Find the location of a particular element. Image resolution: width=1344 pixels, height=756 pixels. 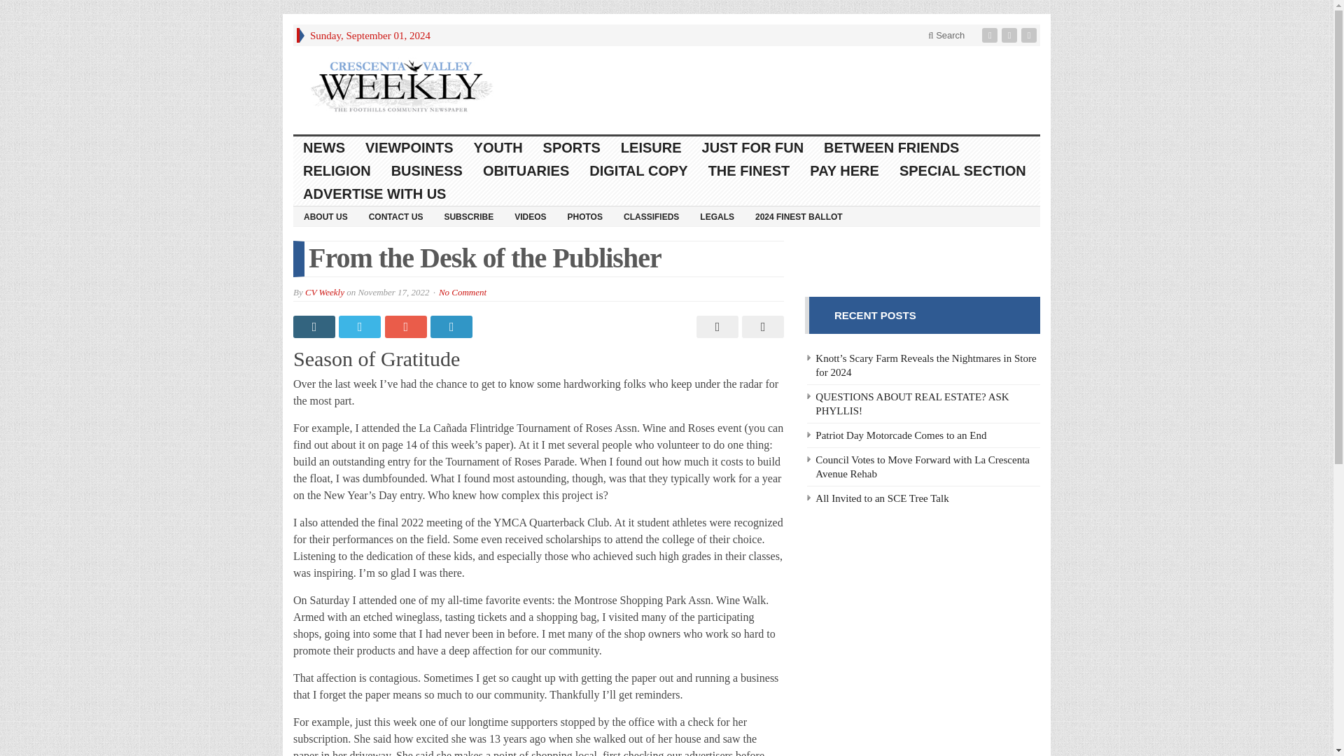

Send by Email is located at coordinates (760, 326).